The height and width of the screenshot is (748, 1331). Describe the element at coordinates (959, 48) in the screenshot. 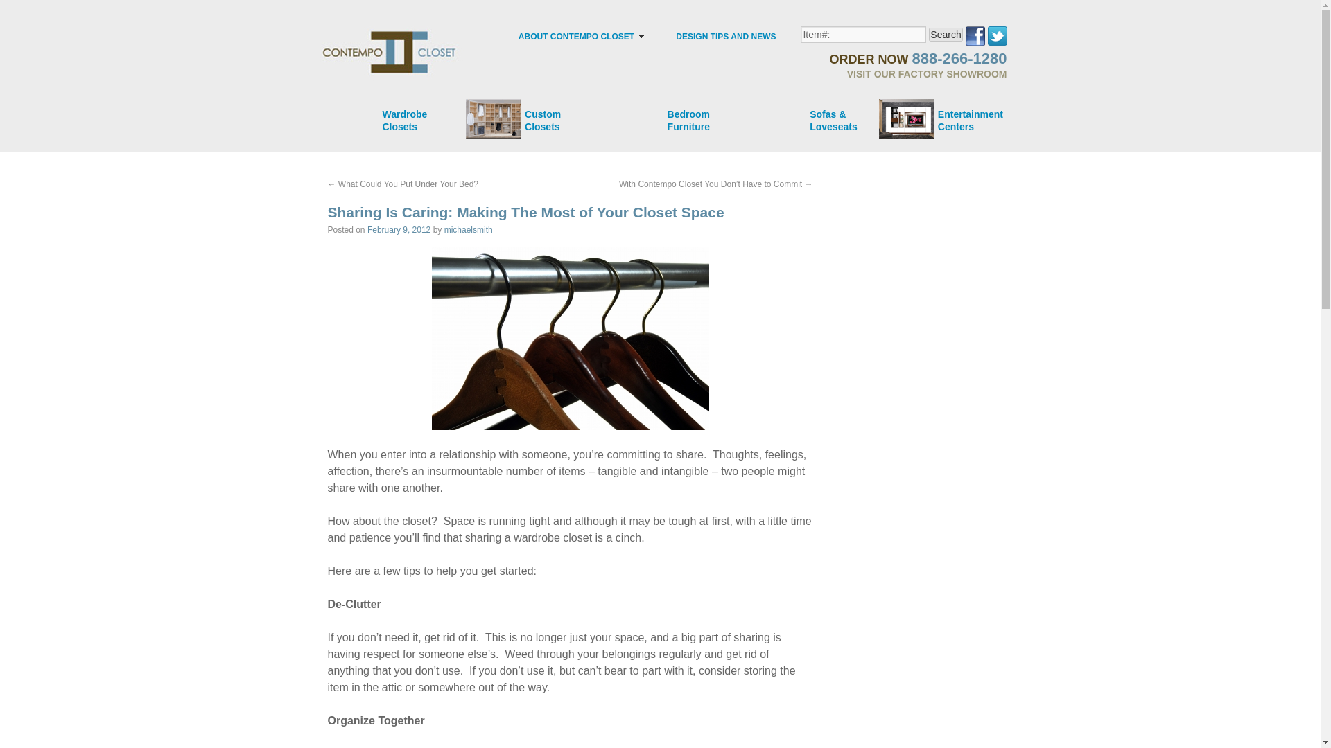

I see `ORDER NOW 888-266-1280` at that location.